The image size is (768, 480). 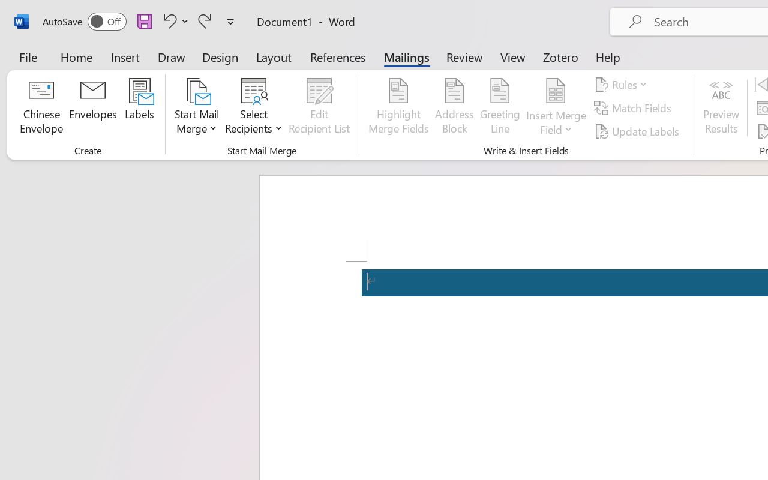 What do you see at coordinates (500, 108) in the screenshot?
I see `Greeting Line...` at bounding box center [500, 108].